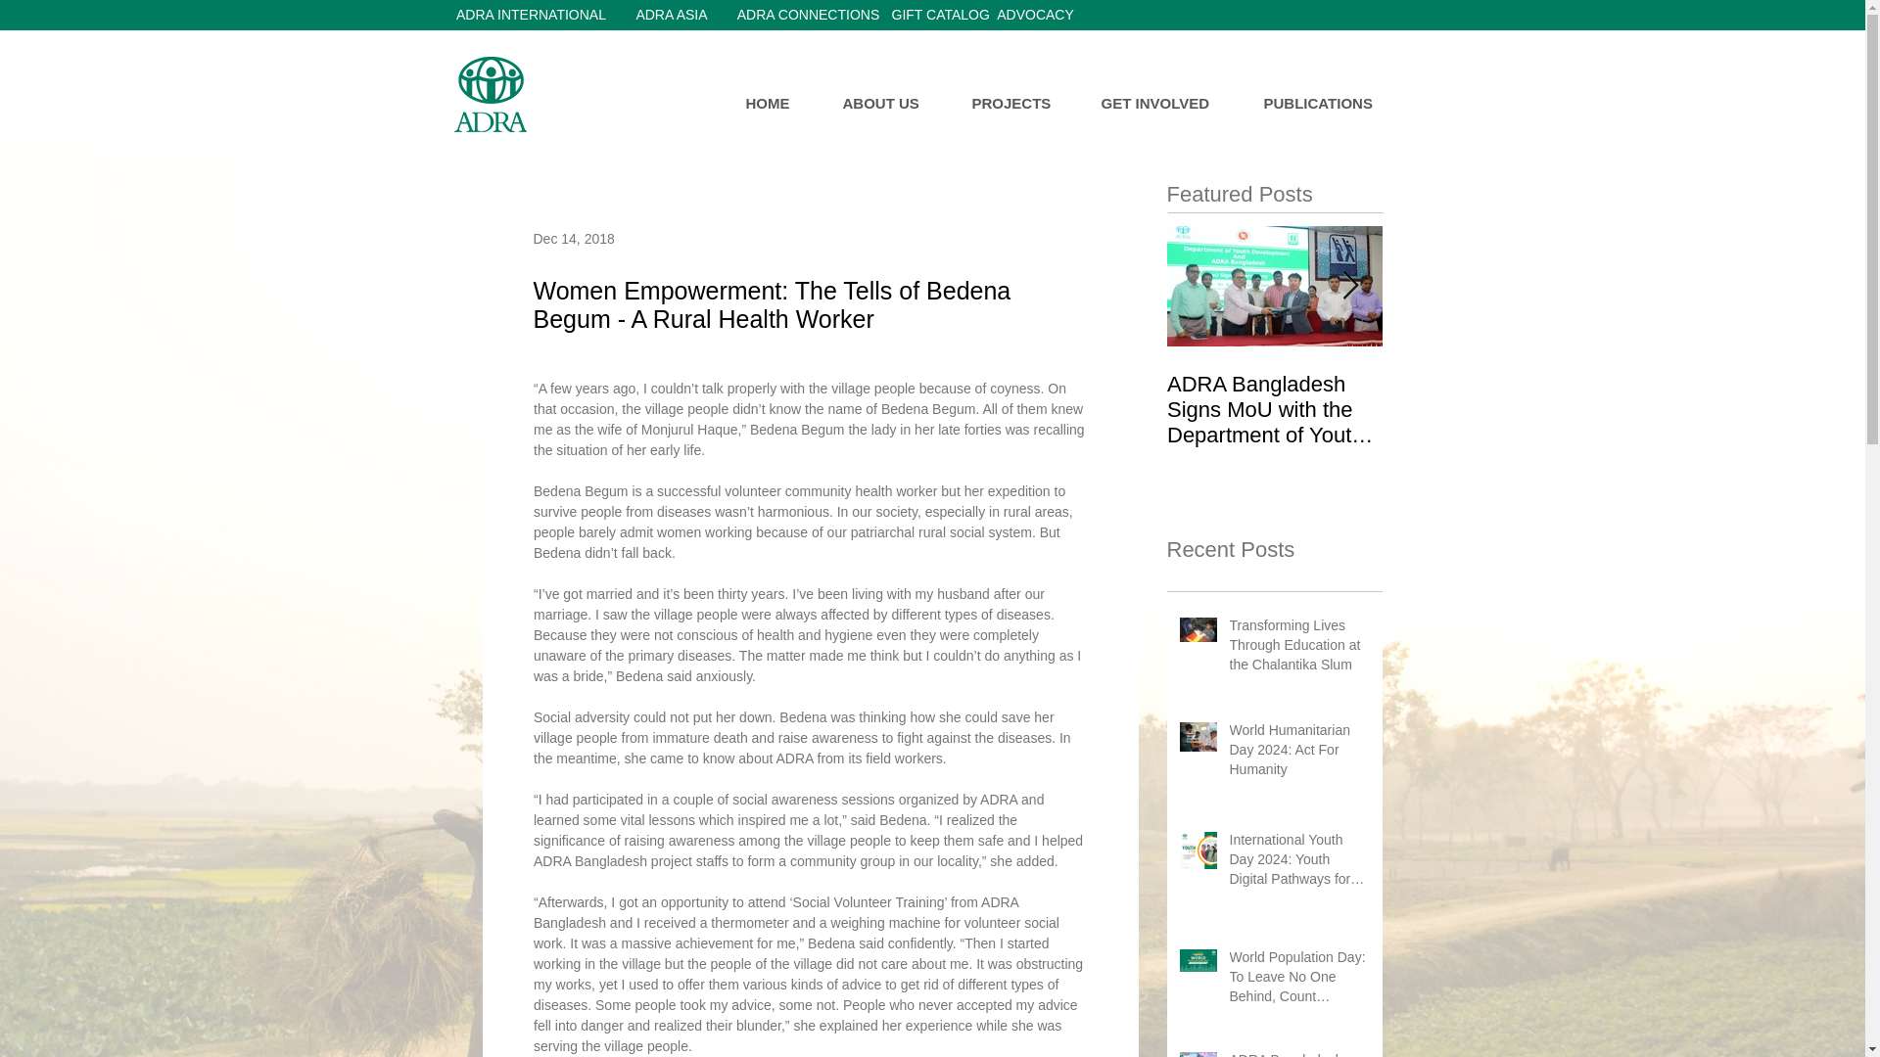 This screenshot has height=1057, width=1880. Describe the element at coordinates (1299, 754) in the screenshot. I see `World Humanitarian Day 2024: Act For Humanity` at that location.